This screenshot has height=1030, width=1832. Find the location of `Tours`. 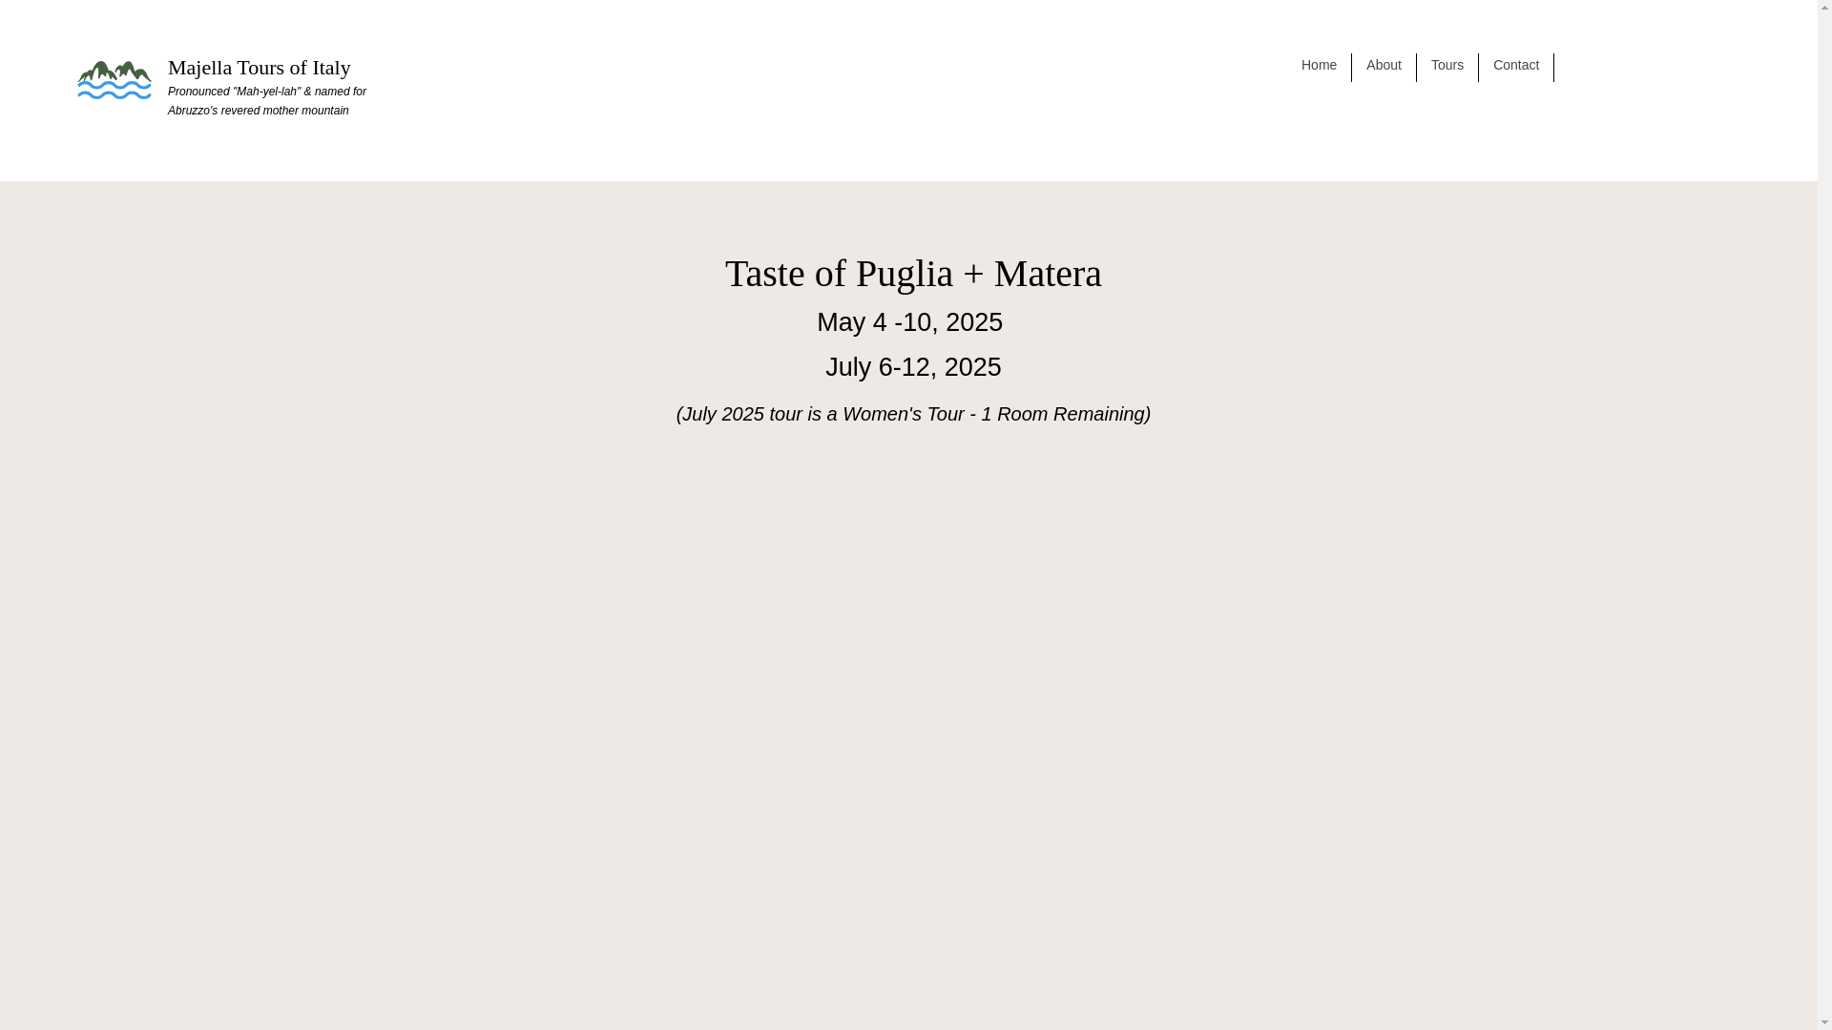

Tours is located at coordinates (1447, 68).